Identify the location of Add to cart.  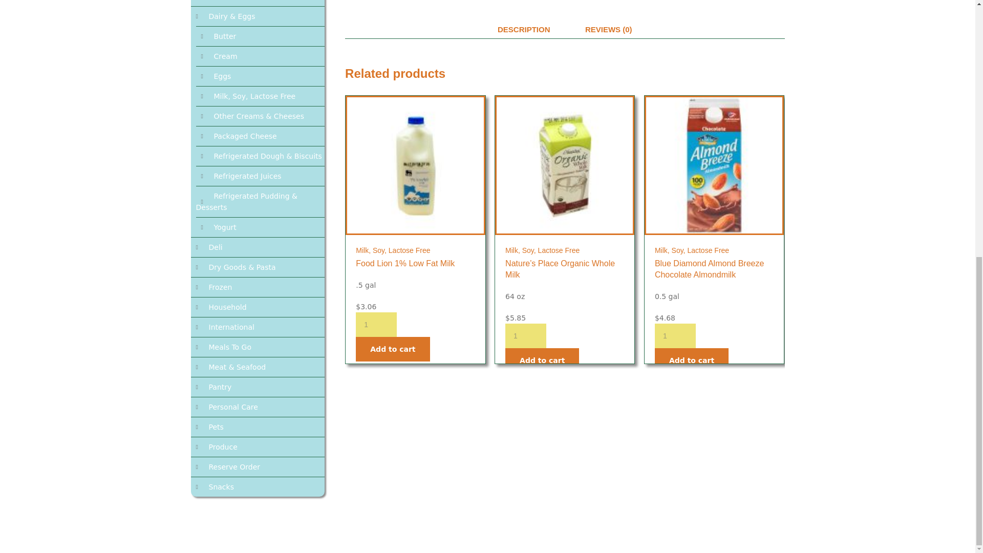
(542, 360).